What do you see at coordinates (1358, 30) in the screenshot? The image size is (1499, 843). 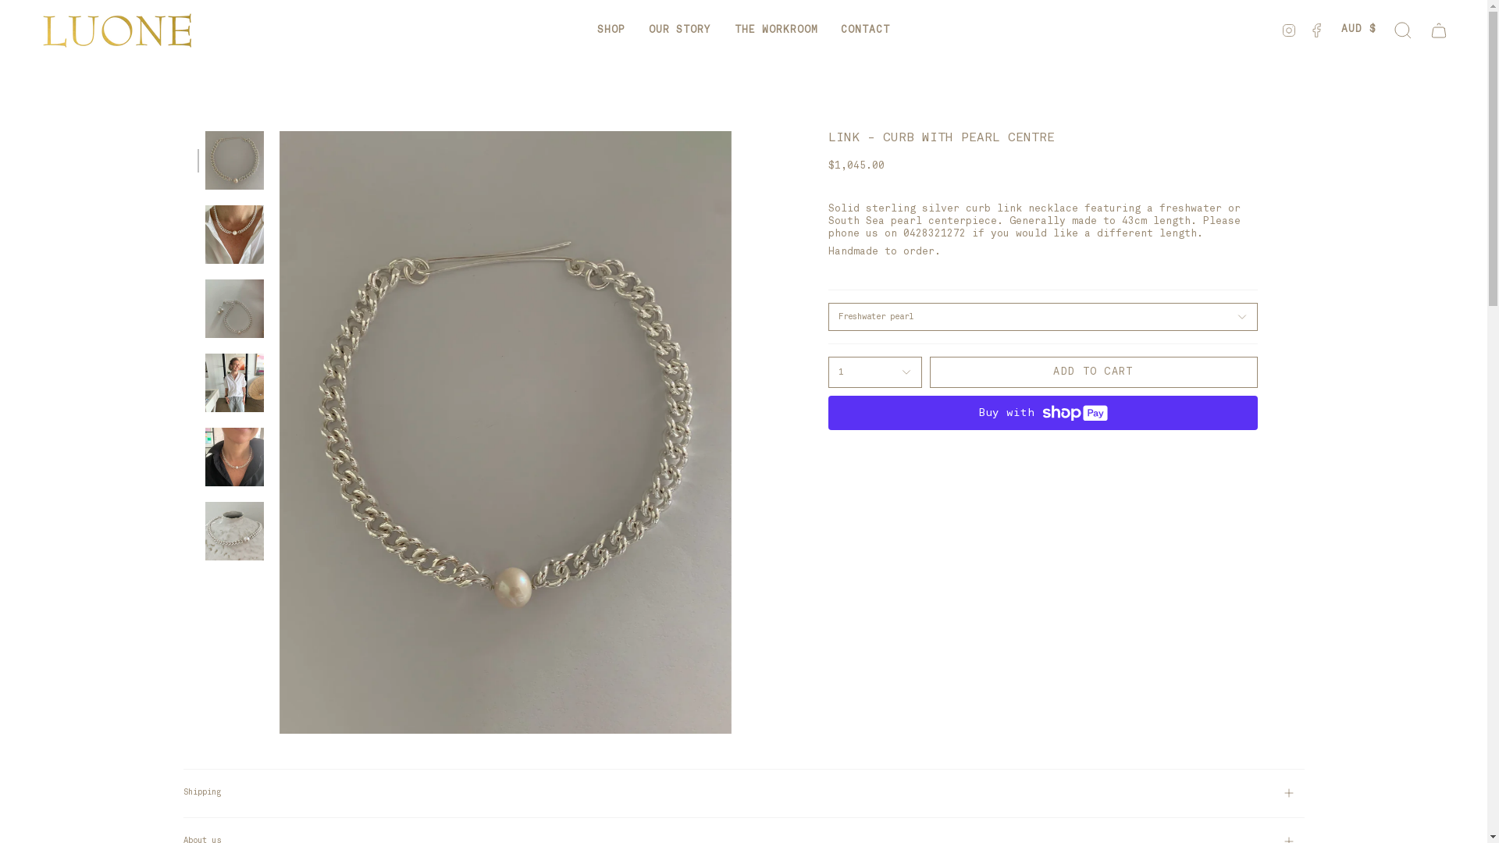 I see `AUD $` at bounding box center [1358, 30].